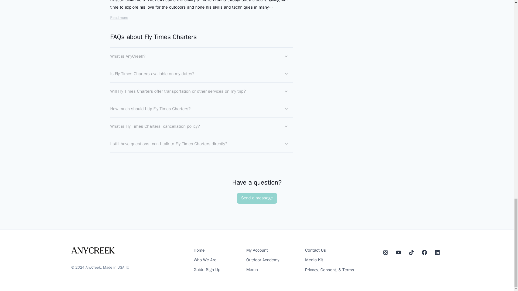 The width and height of the screenshot is (518, 291). Describe the element at coordinates (257, 198) in the screenshot. I see `Send a message` at that location.